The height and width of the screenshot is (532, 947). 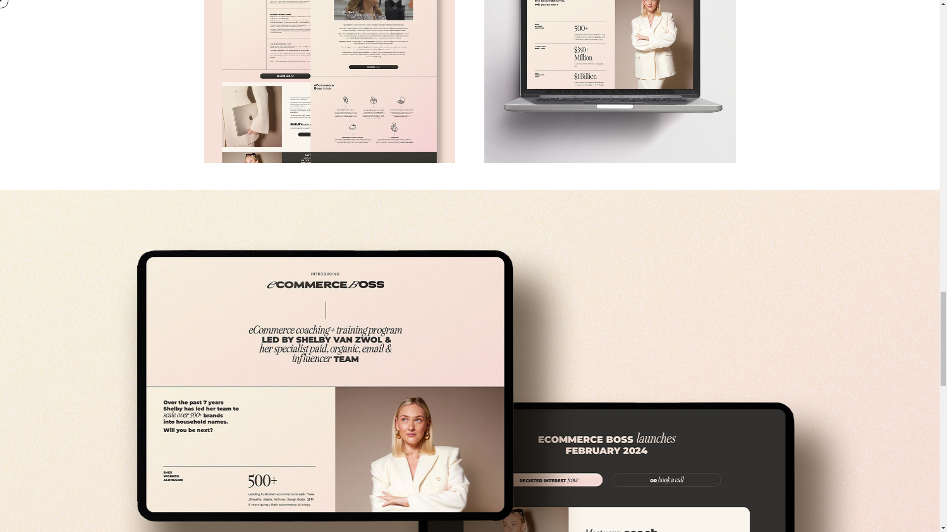 I want to click on EcommBoss-6, so click(x=328, y=81).